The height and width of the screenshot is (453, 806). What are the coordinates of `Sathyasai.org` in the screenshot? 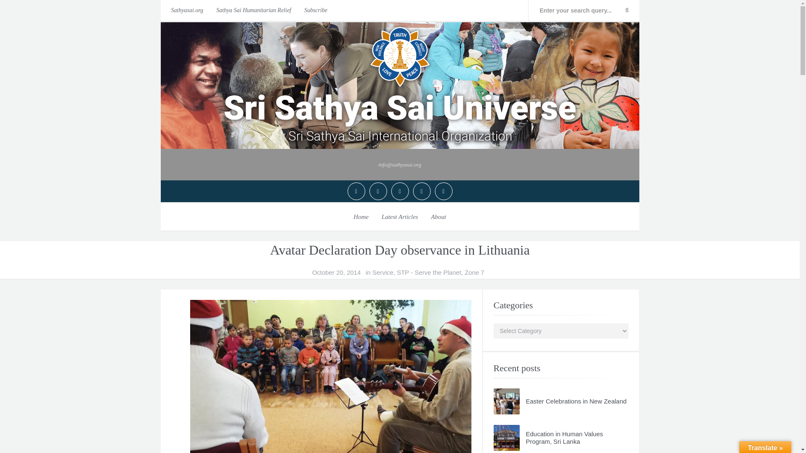 It's located at (185, 10).